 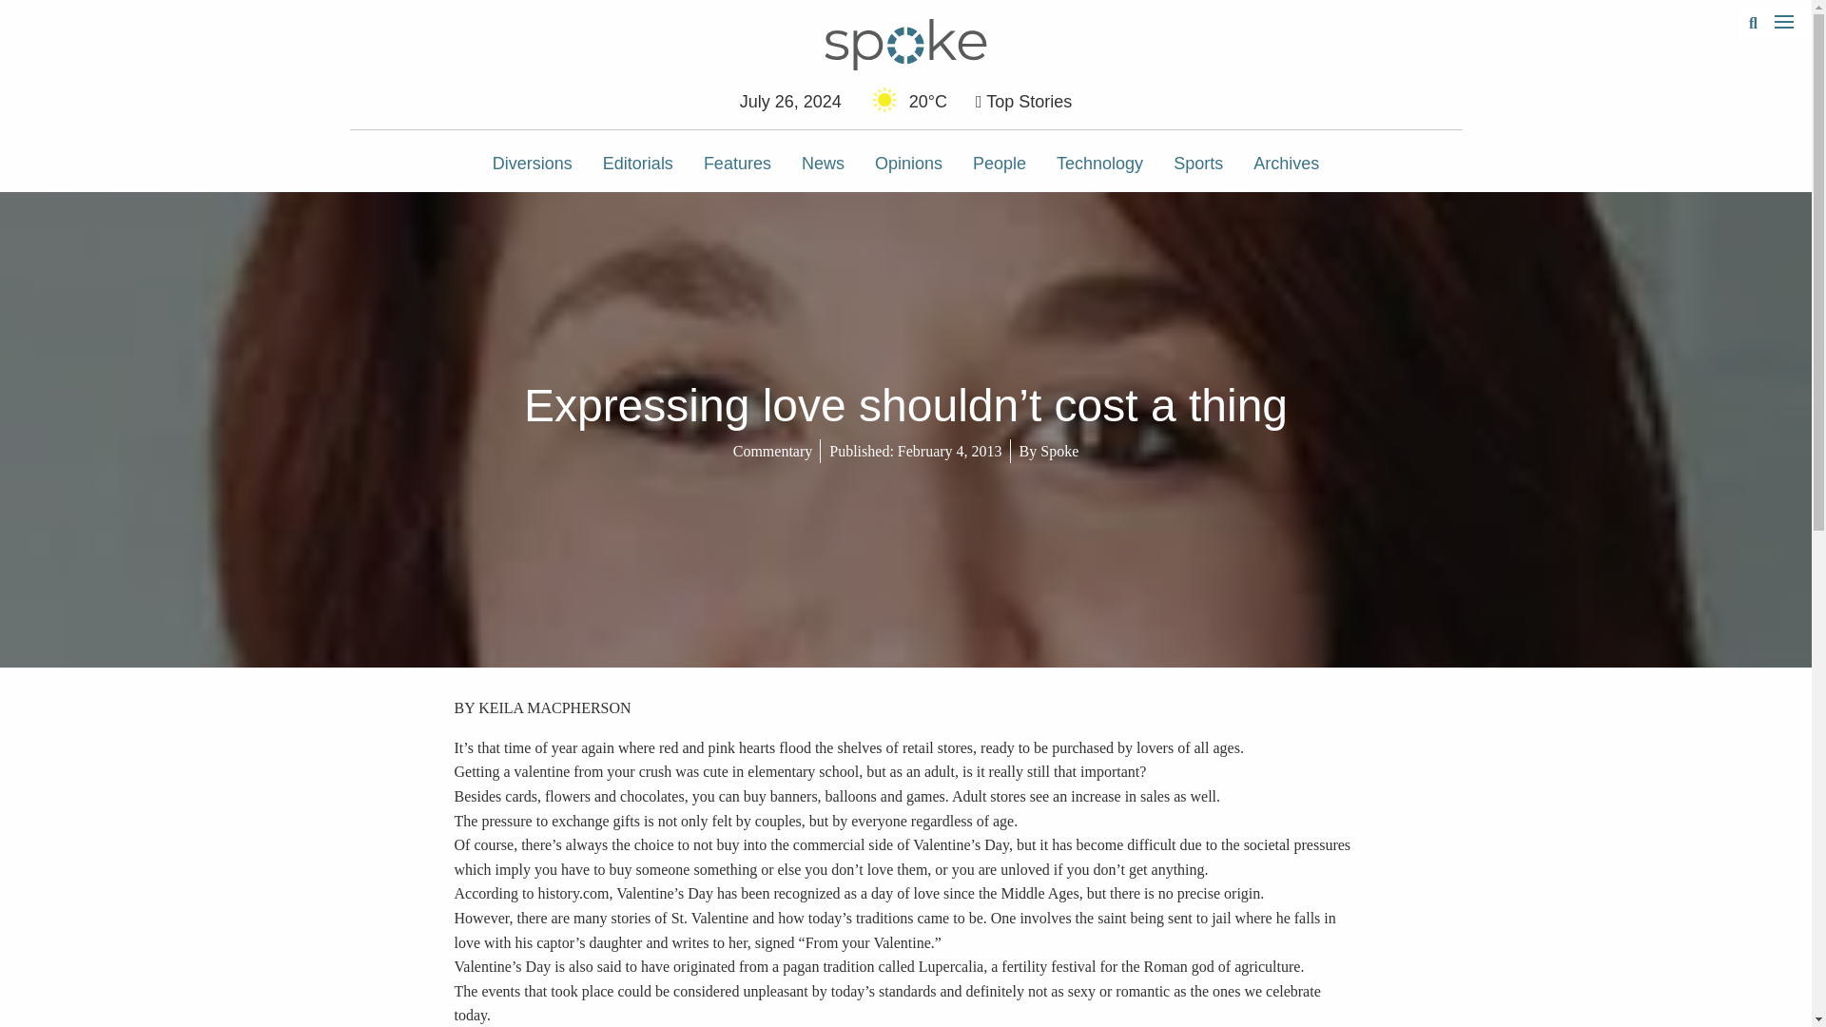 What do you see at coordinates (999, 164) in the screenshot?
I see `People` at bounding box center [999, 164].